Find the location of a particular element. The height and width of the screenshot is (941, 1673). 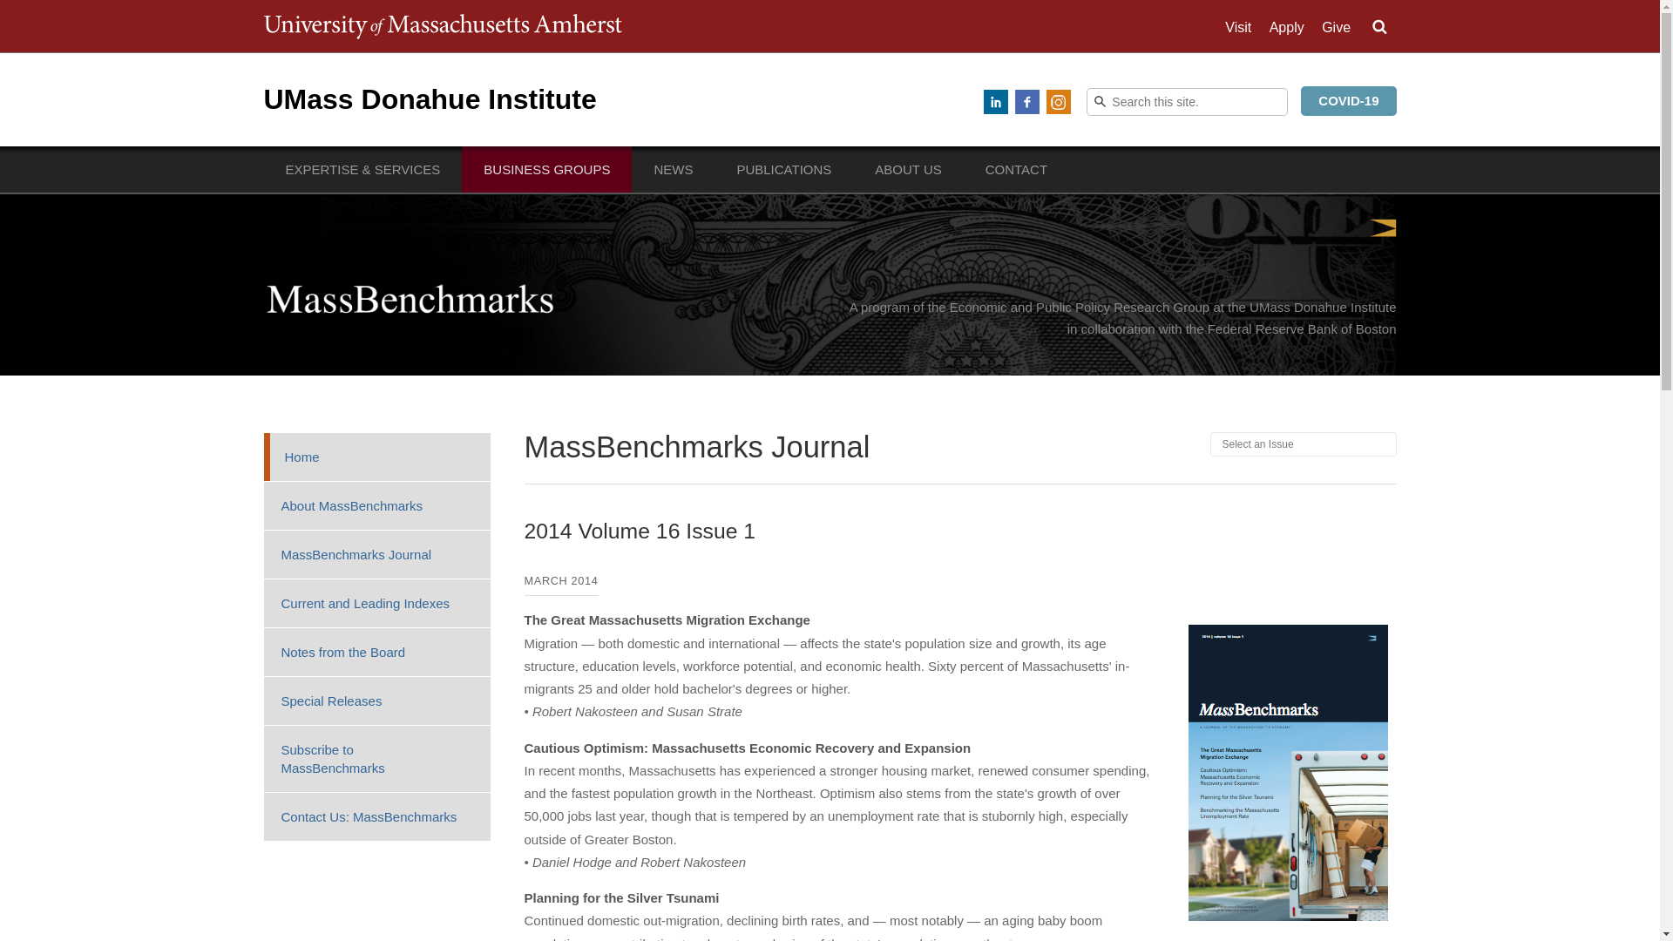

UMass Amherst is located at coordinates (441, 26).